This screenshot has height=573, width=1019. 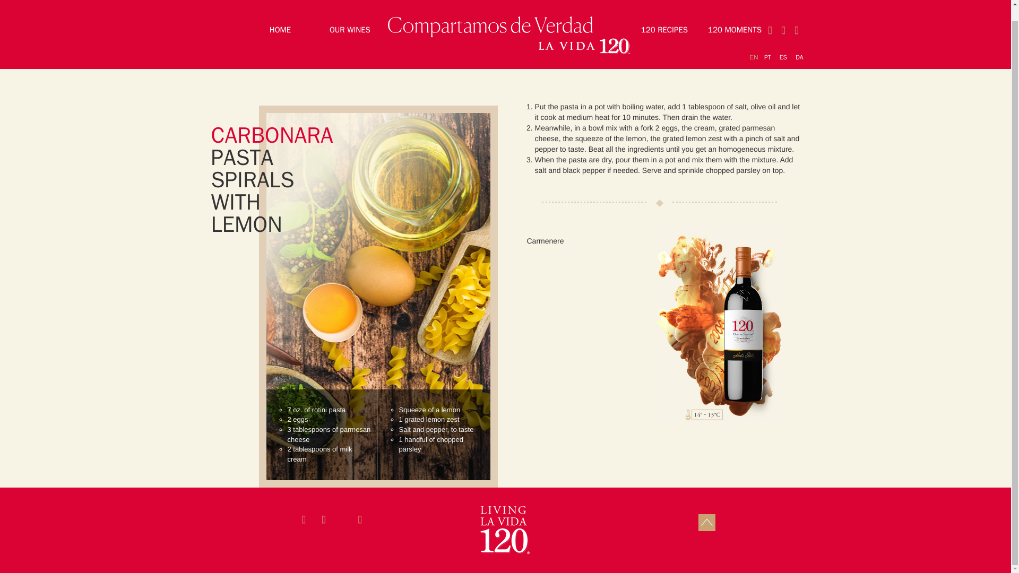 What do you see at coordinates (505, 530) in the screenshot?
I see `logo` at bounding box center [505, 530].